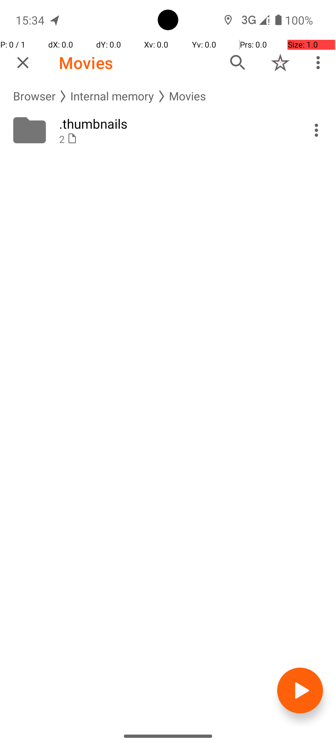  What do you see at coordinates (300, 691) in the screenshot?
I see `Play` at bounding box center [300, 691].